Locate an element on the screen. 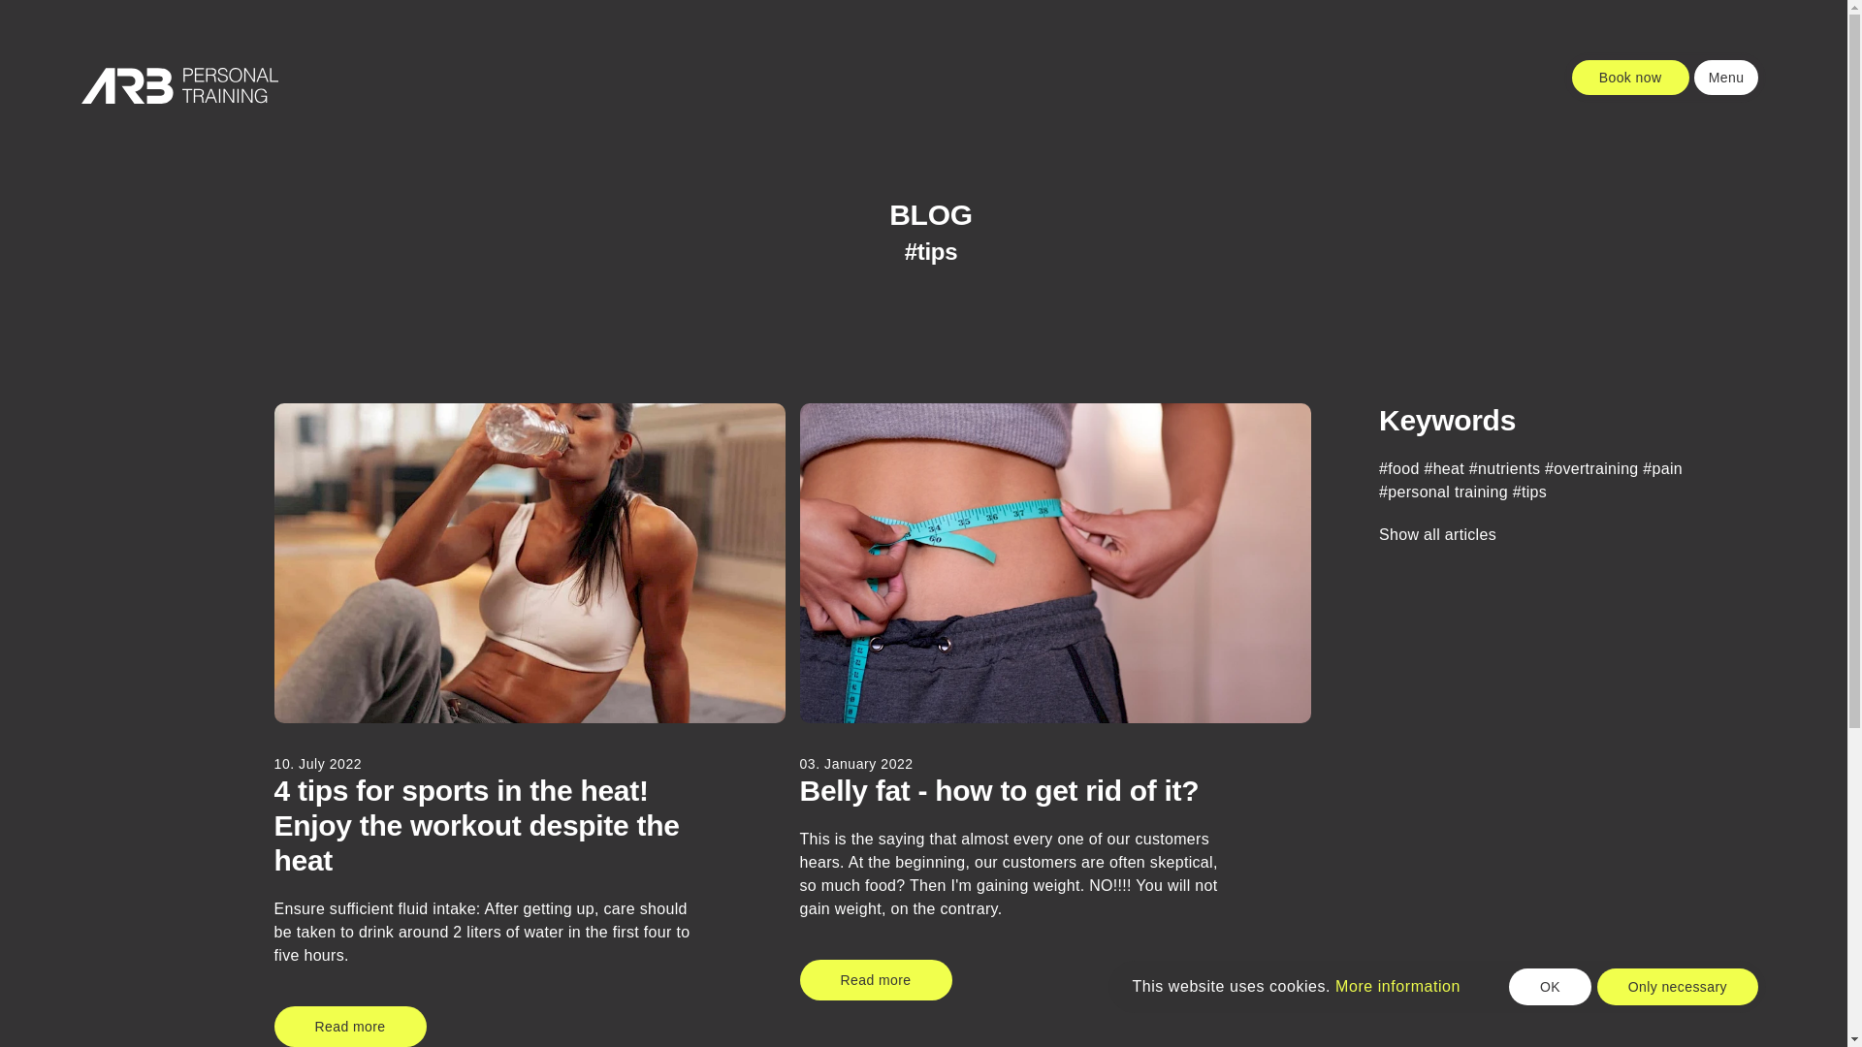  personal training is located at coordinates (1443, 492).